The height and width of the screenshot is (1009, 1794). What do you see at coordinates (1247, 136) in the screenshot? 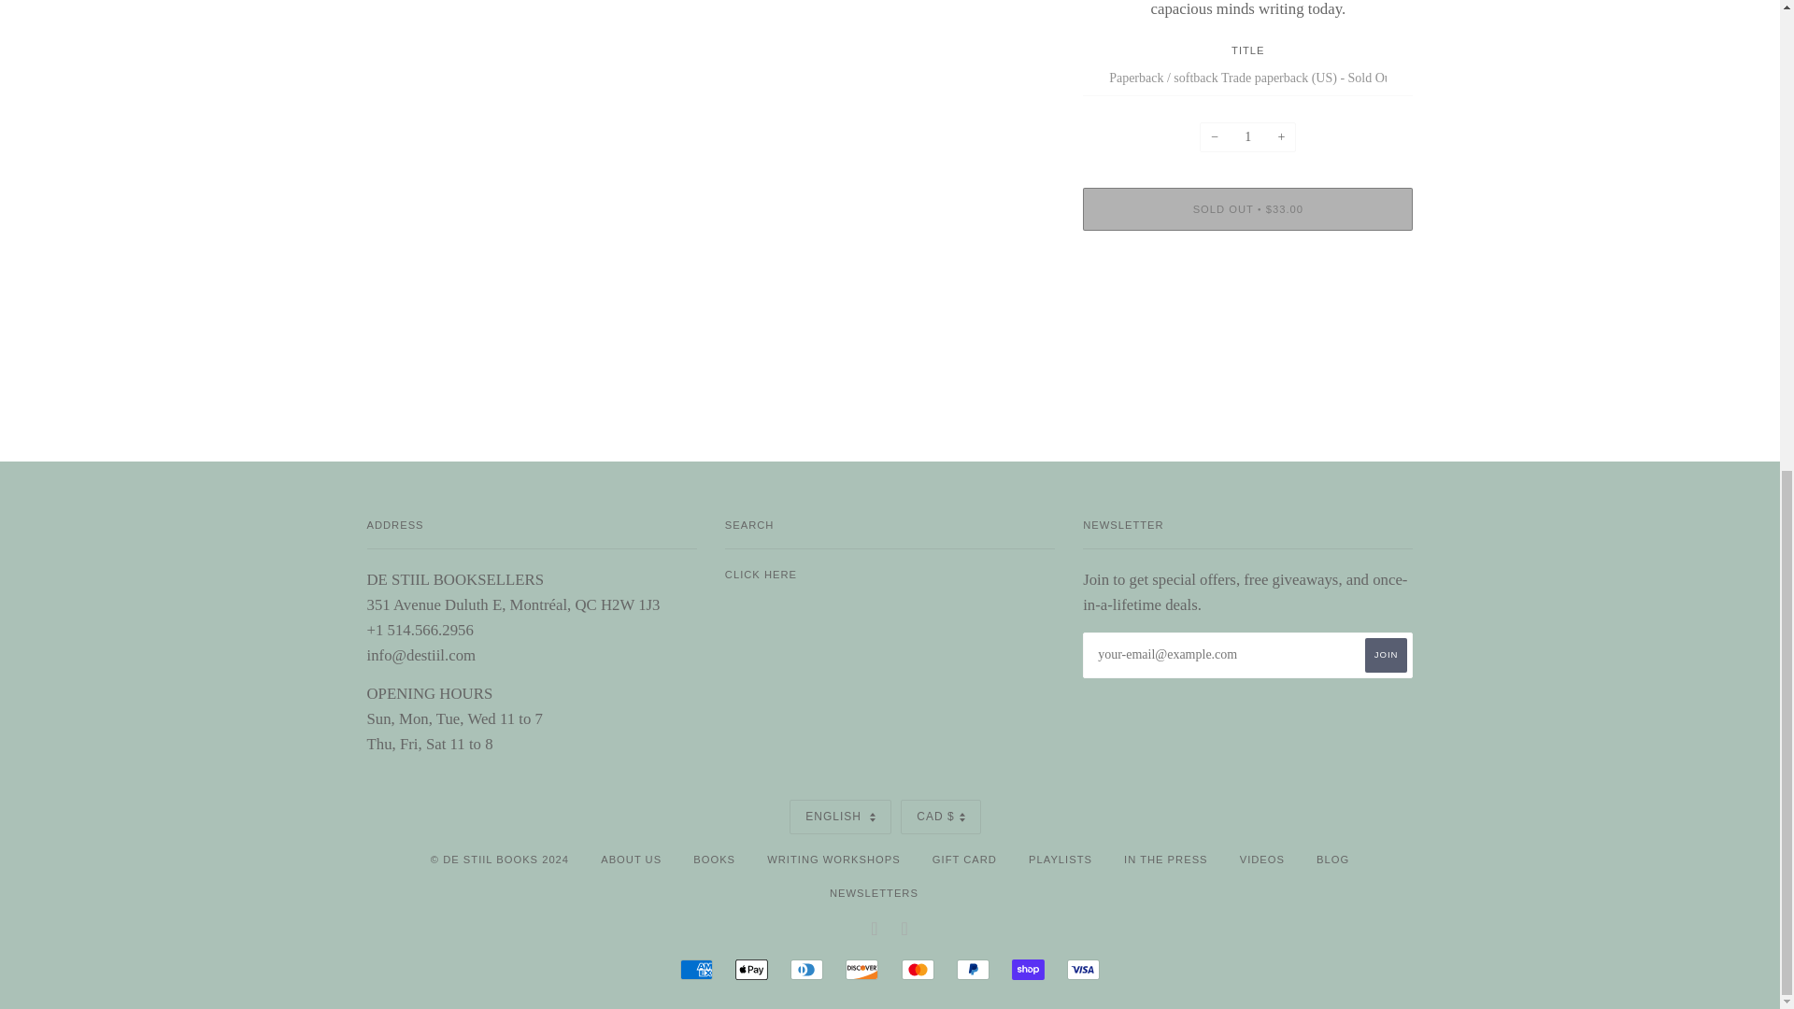
I see `1` at bounding box center [1247, 136].